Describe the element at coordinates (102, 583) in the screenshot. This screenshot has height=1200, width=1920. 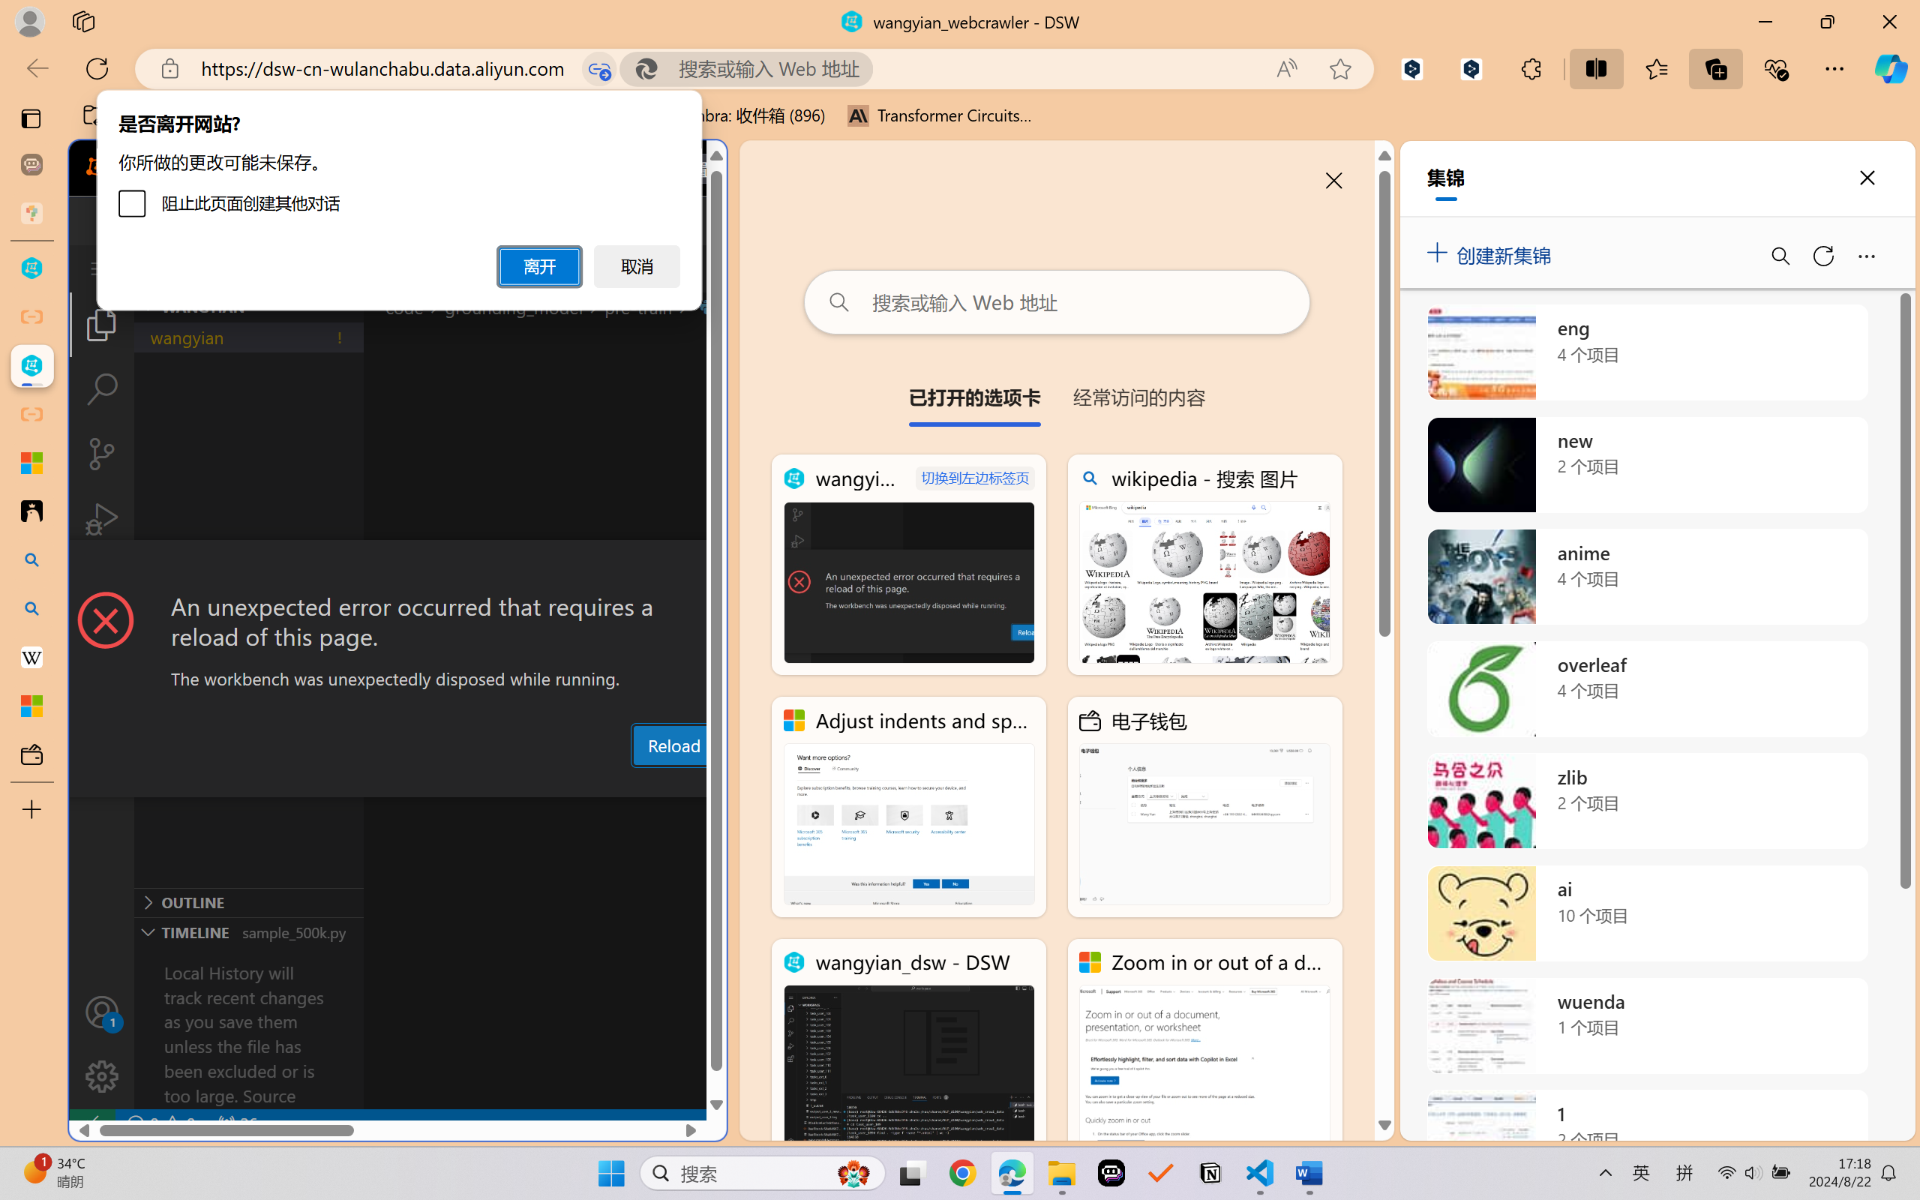
I see `Extensions (Ctrl+Shift+X)` at that location.